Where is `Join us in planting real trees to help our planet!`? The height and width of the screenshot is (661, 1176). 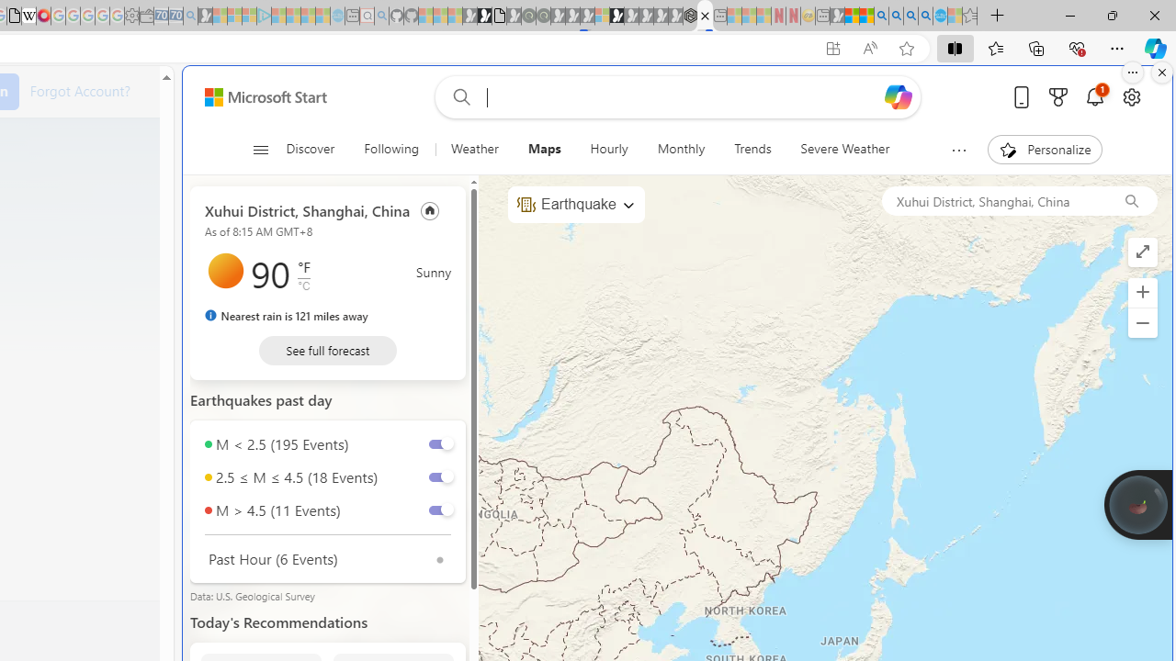 Join us in planting real trees to help our planet! is located at coordinates (1138, 504).